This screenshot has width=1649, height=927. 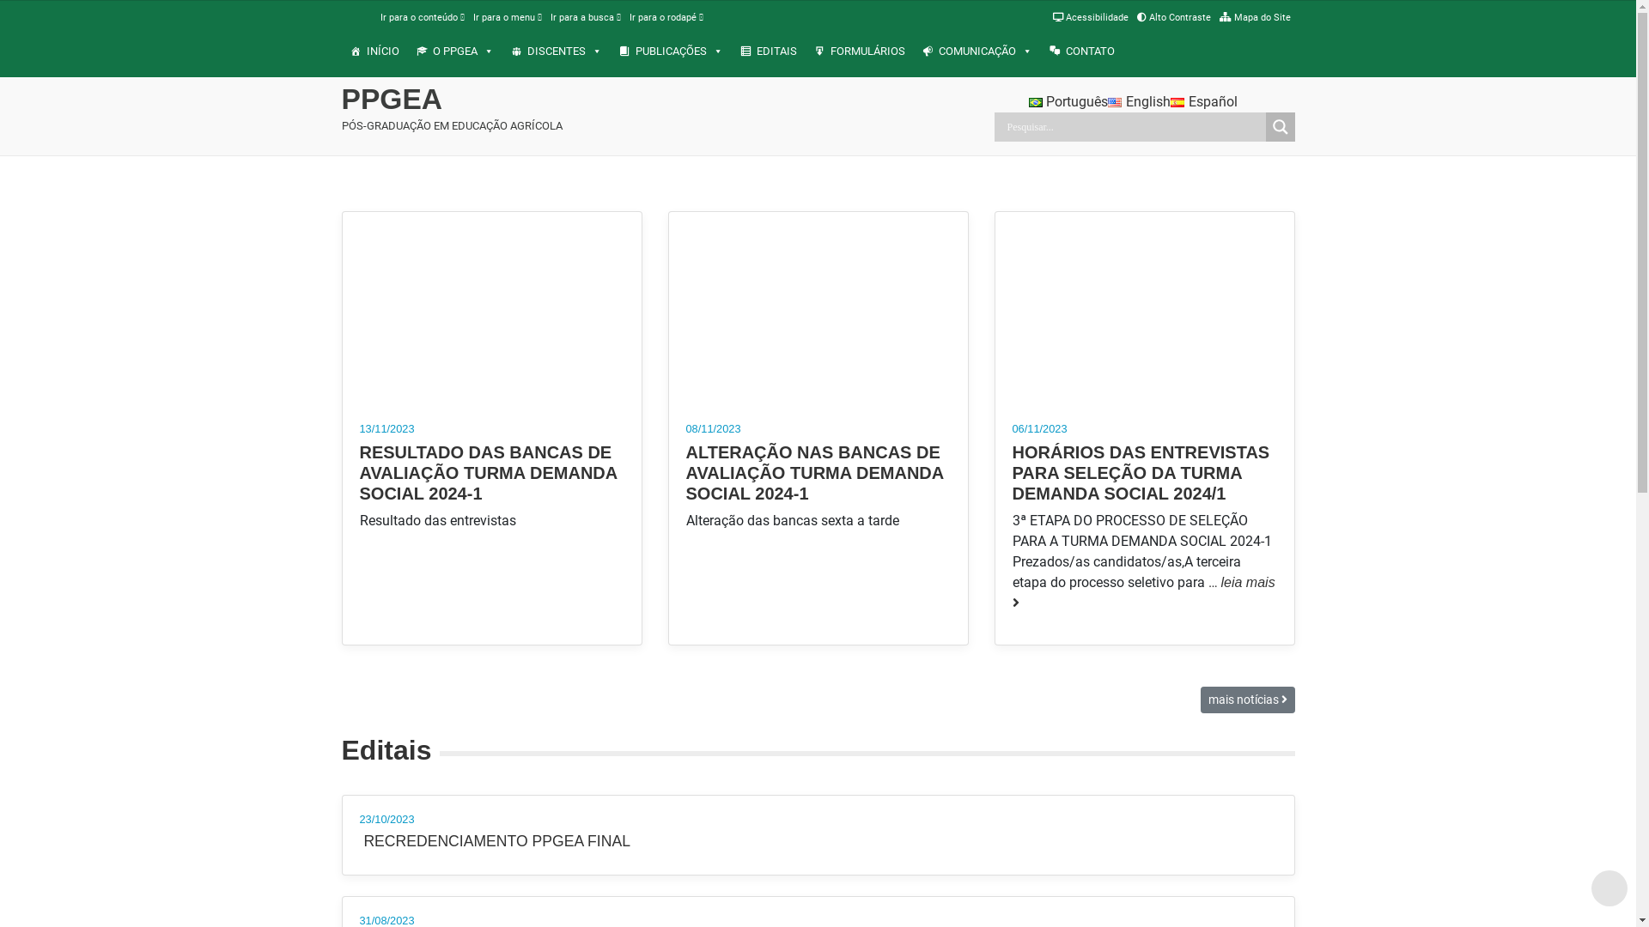 What do you see at coordinates (386, 750) in the screenshot?
I see `Editais` at bounding box center [386, 750].